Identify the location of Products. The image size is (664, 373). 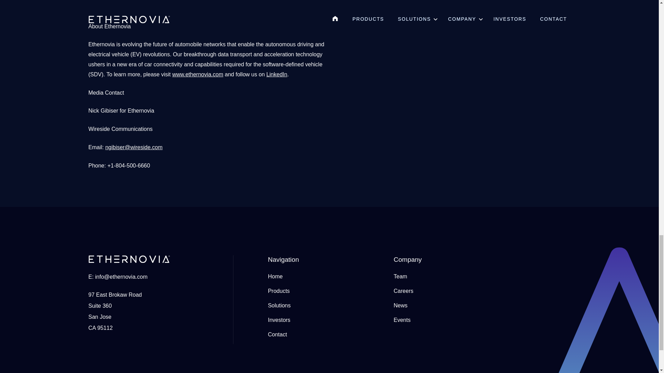
(279, 291).